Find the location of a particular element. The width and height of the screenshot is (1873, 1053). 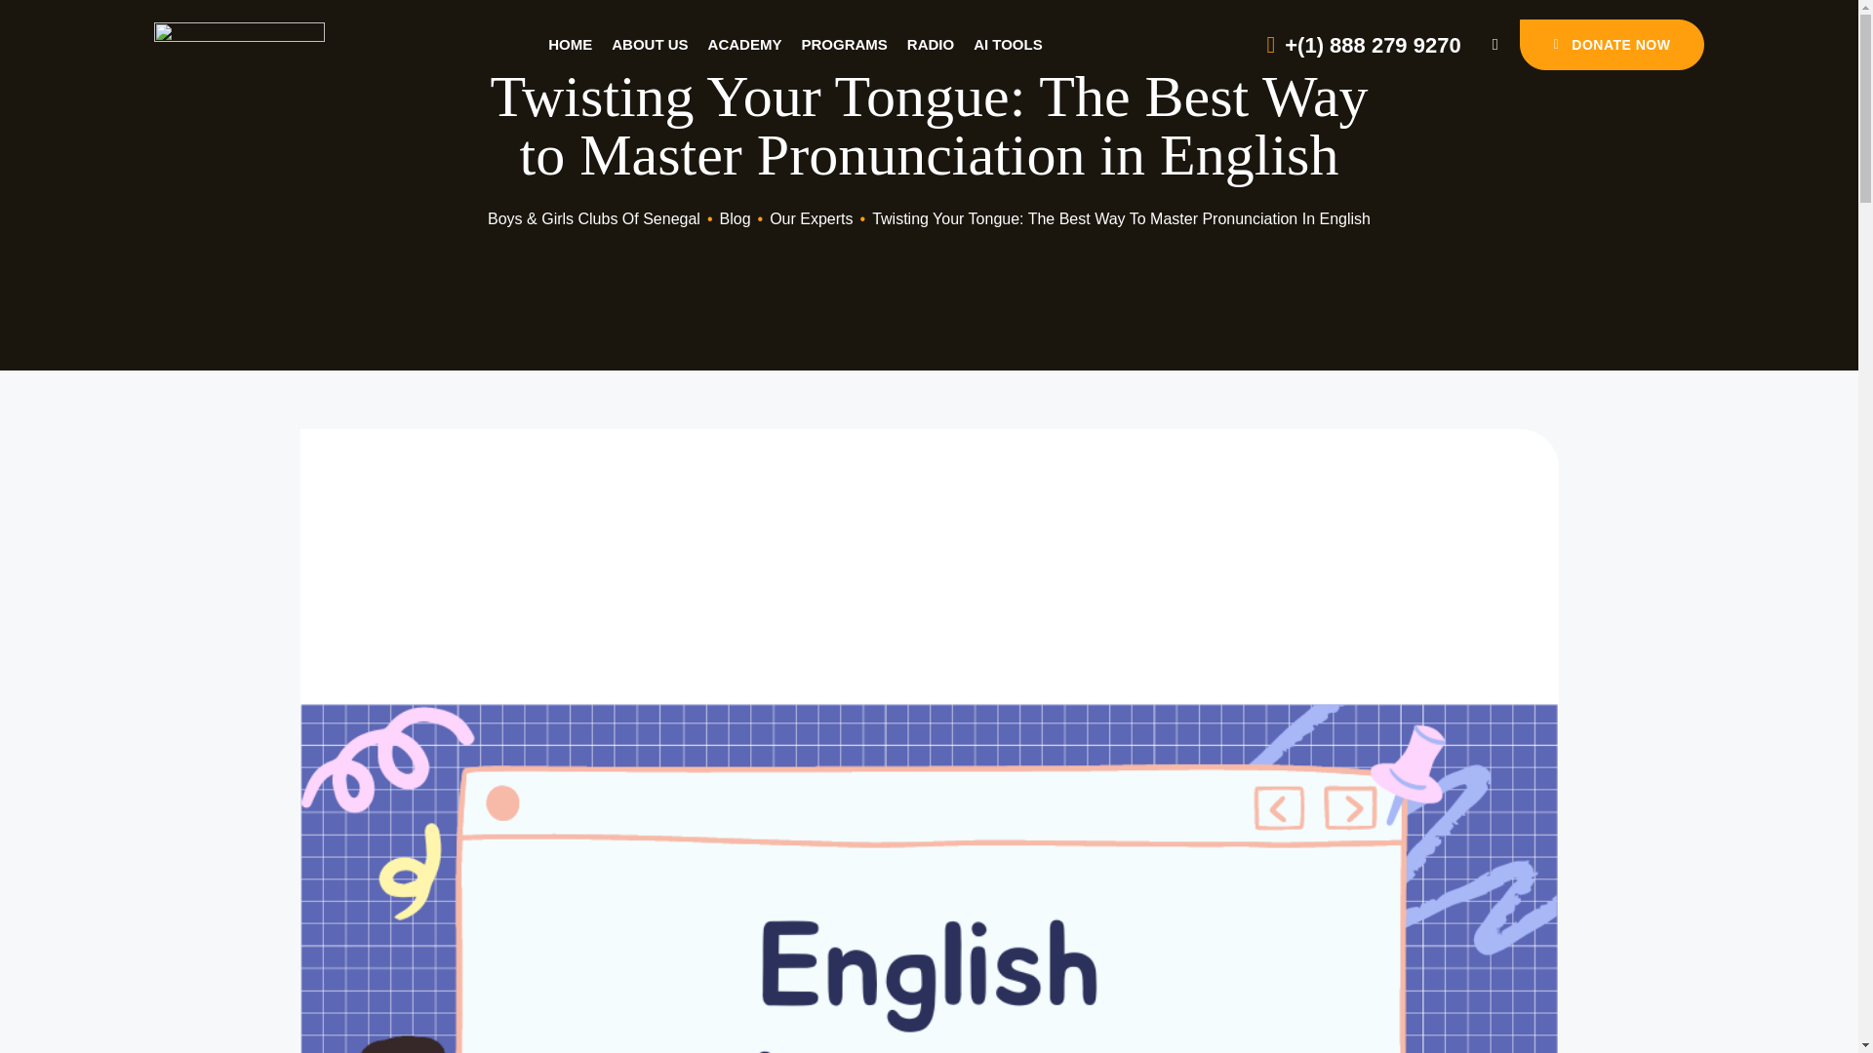

RADIO is located at coordinates (930, 45).